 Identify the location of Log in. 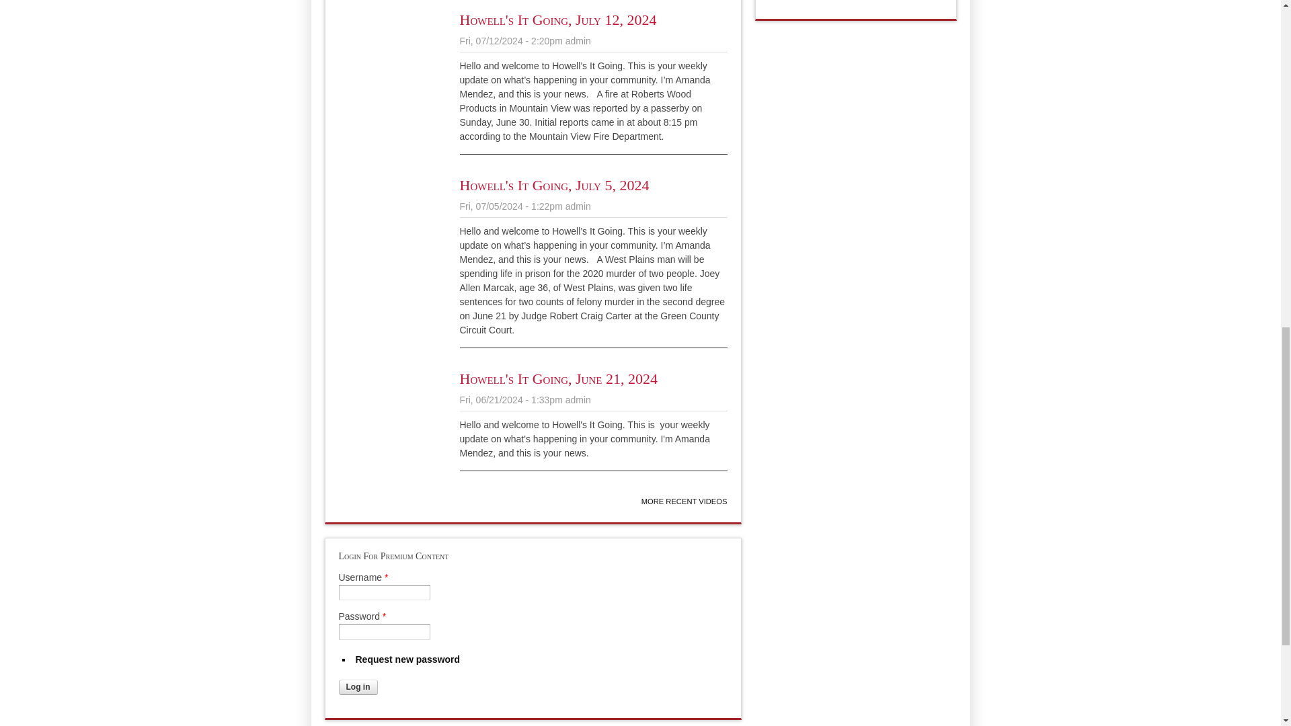
(358, 687).